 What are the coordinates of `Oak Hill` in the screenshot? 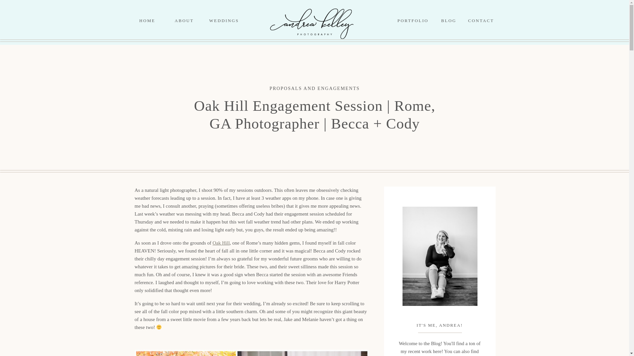 It's located at (221, 243).